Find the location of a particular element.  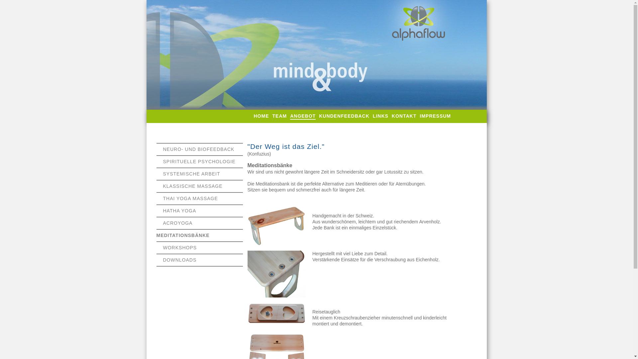

NEURO- UND BIOFEEDBACK is located at coordinates (198, 149).